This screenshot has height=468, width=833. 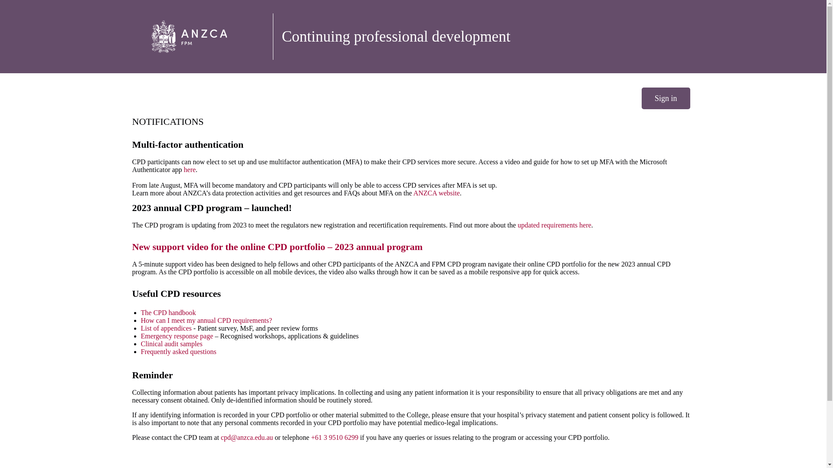 I want to click on Back to the Dashboard, so click(x=200, y=36).